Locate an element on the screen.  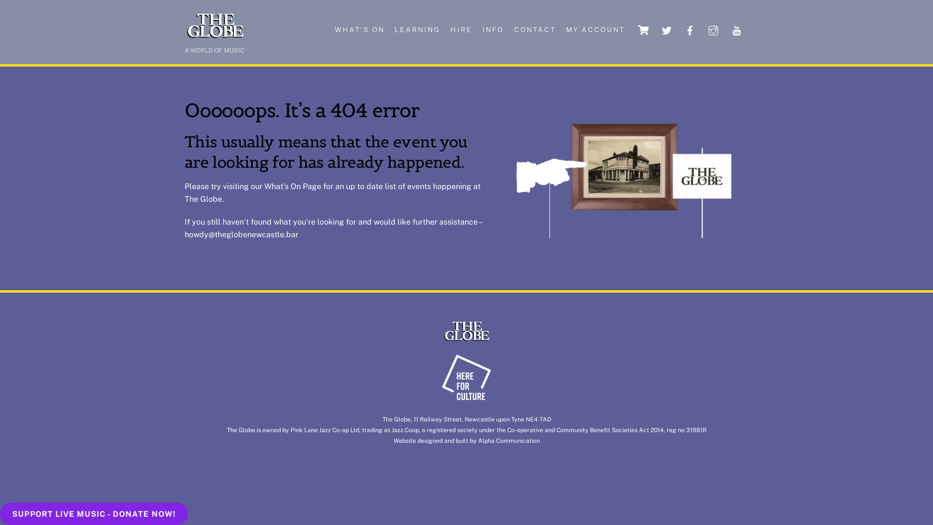
howdy@theglobenewcastle.bar is located at coordinates (242, 234).